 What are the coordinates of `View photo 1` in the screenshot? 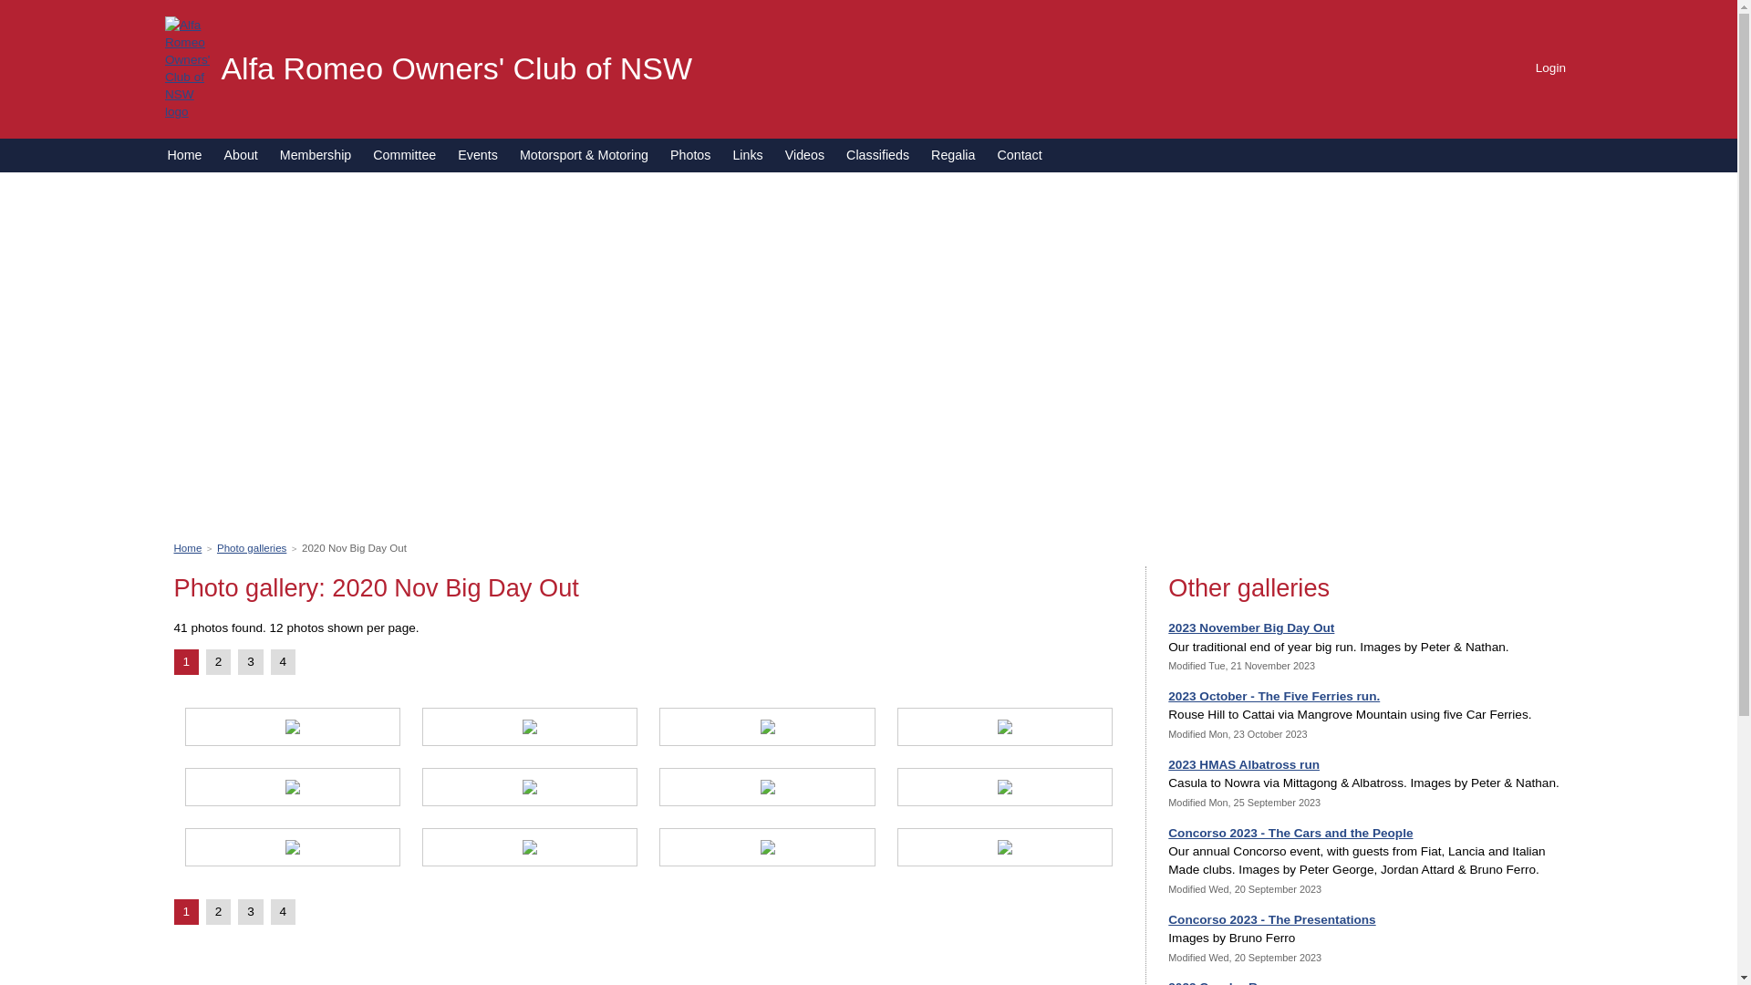 It's located at (293, 730).